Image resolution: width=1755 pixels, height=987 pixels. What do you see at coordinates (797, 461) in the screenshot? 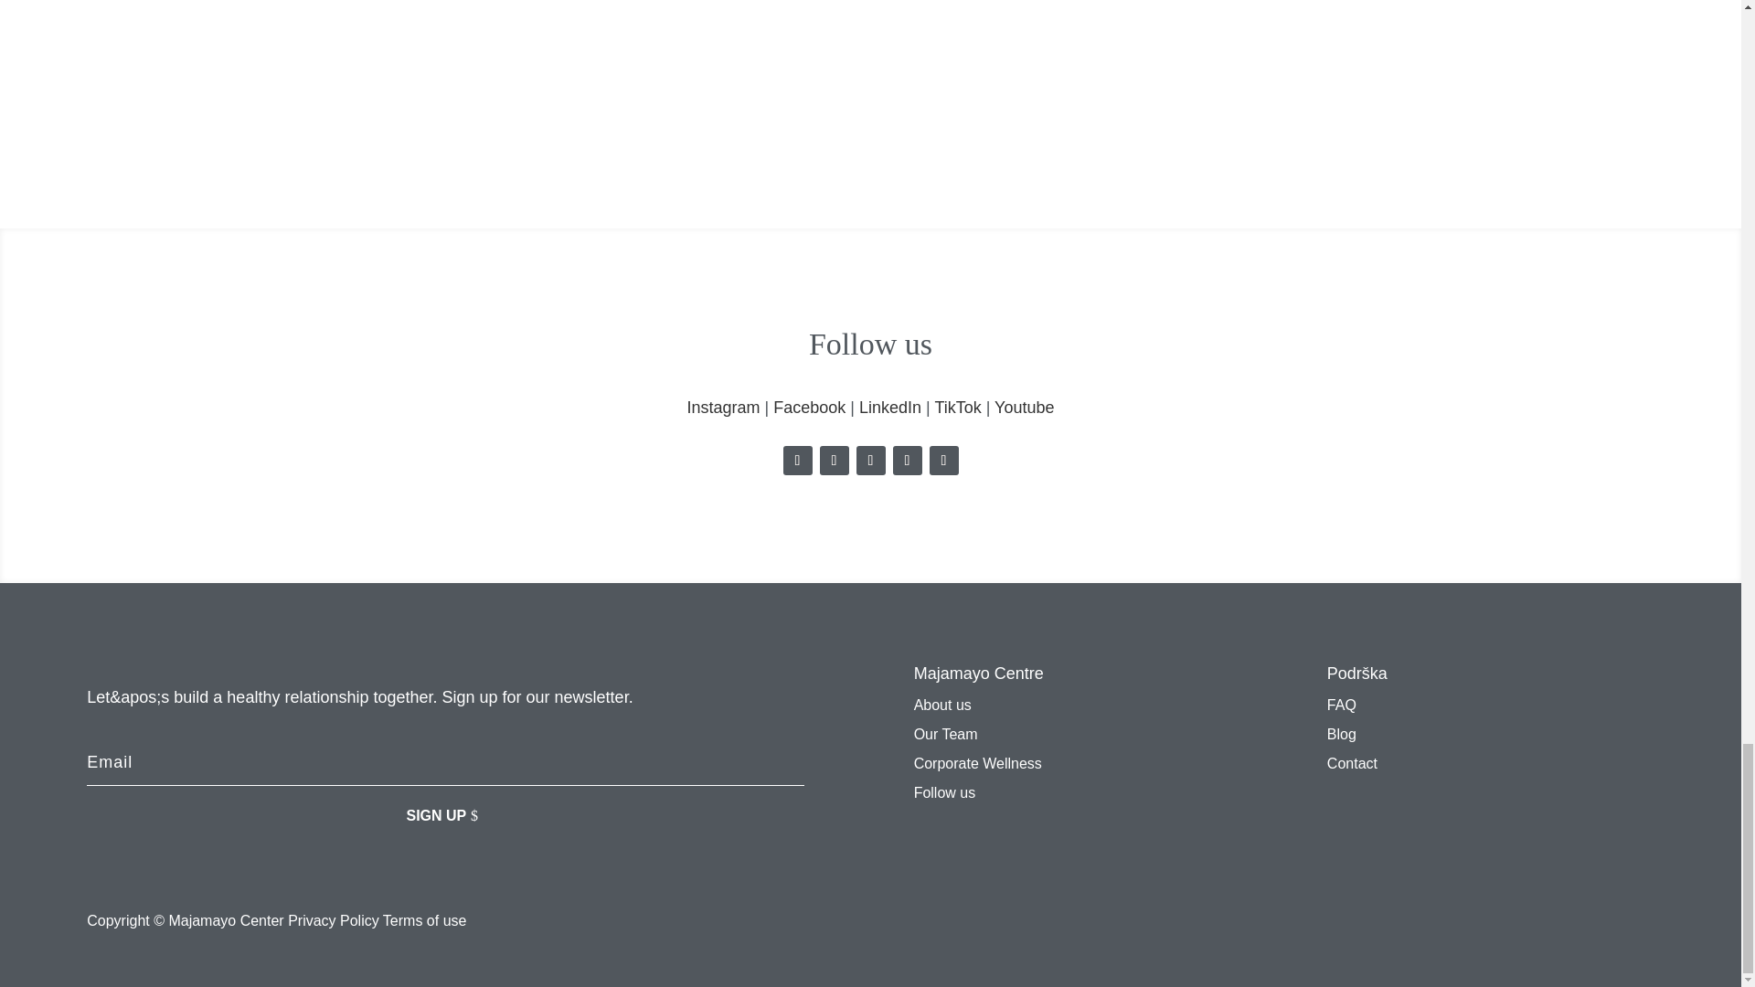
I see `Follow on Instagram` at bounding box center [797, 461].